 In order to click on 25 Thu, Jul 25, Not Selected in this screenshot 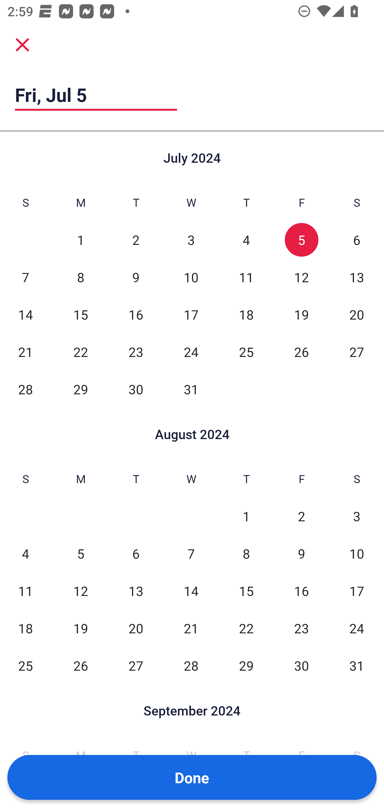, I will do `click(246, 352)`.